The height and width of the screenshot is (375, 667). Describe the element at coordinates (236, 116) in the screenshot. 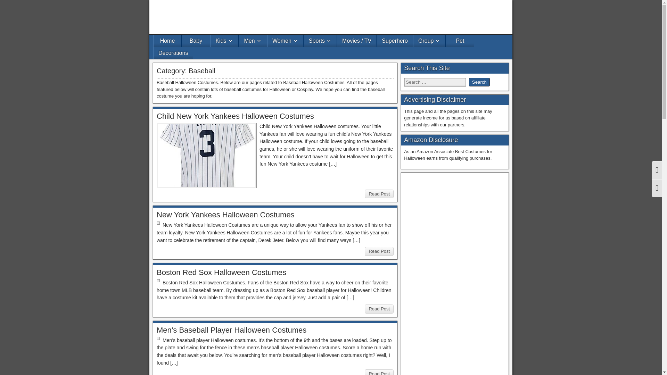

I see `Child New York Yankees Halloween Costumes` at that location.